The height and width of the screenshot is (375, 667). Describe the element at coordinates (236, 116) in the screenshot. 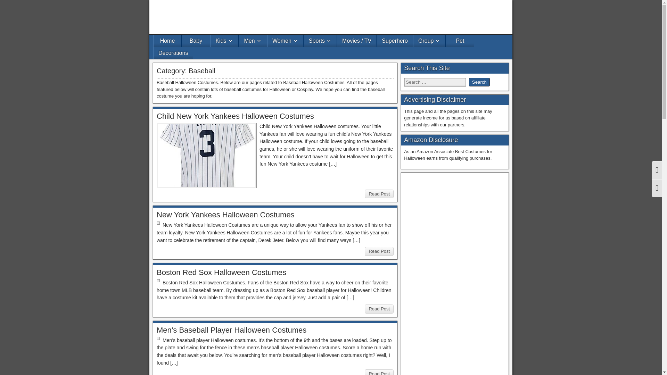

I see `Child New York Yankees Halloween Costumes` at that location.